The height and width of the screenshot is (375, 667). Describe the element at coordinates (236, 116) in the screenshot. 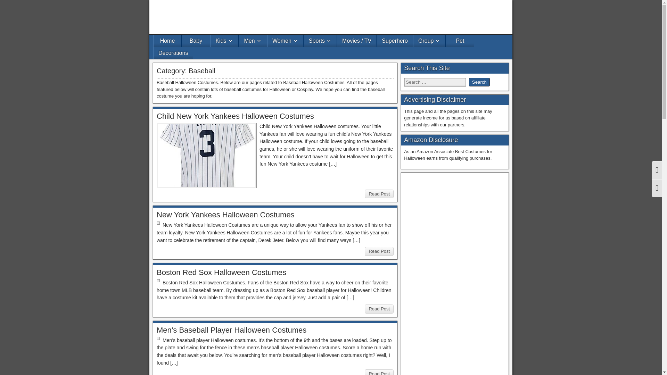

I see `Child New York Yankees Halloween Costumes` at that location.